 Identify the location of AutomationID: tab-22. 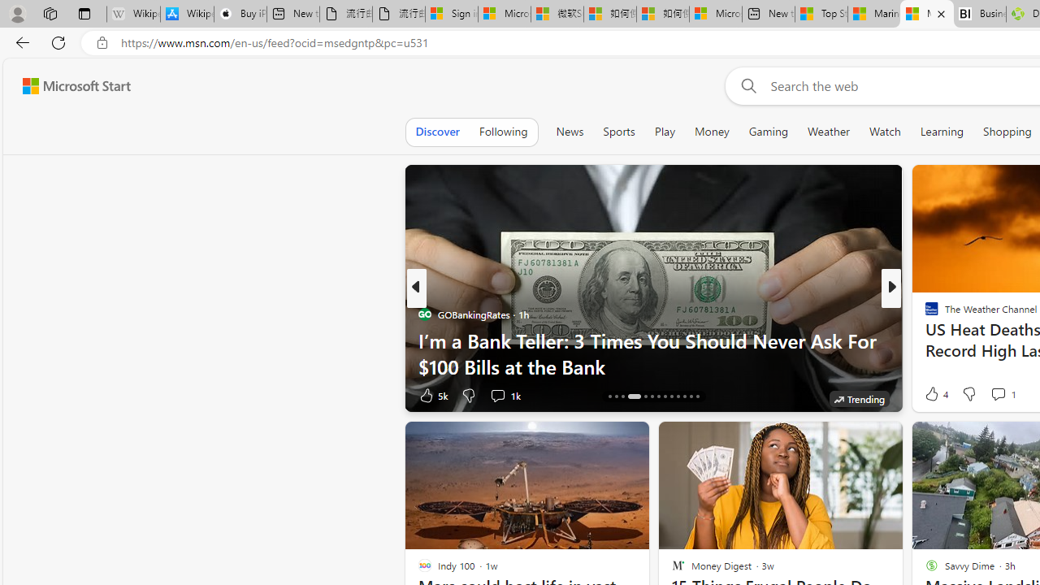
(671, 396).